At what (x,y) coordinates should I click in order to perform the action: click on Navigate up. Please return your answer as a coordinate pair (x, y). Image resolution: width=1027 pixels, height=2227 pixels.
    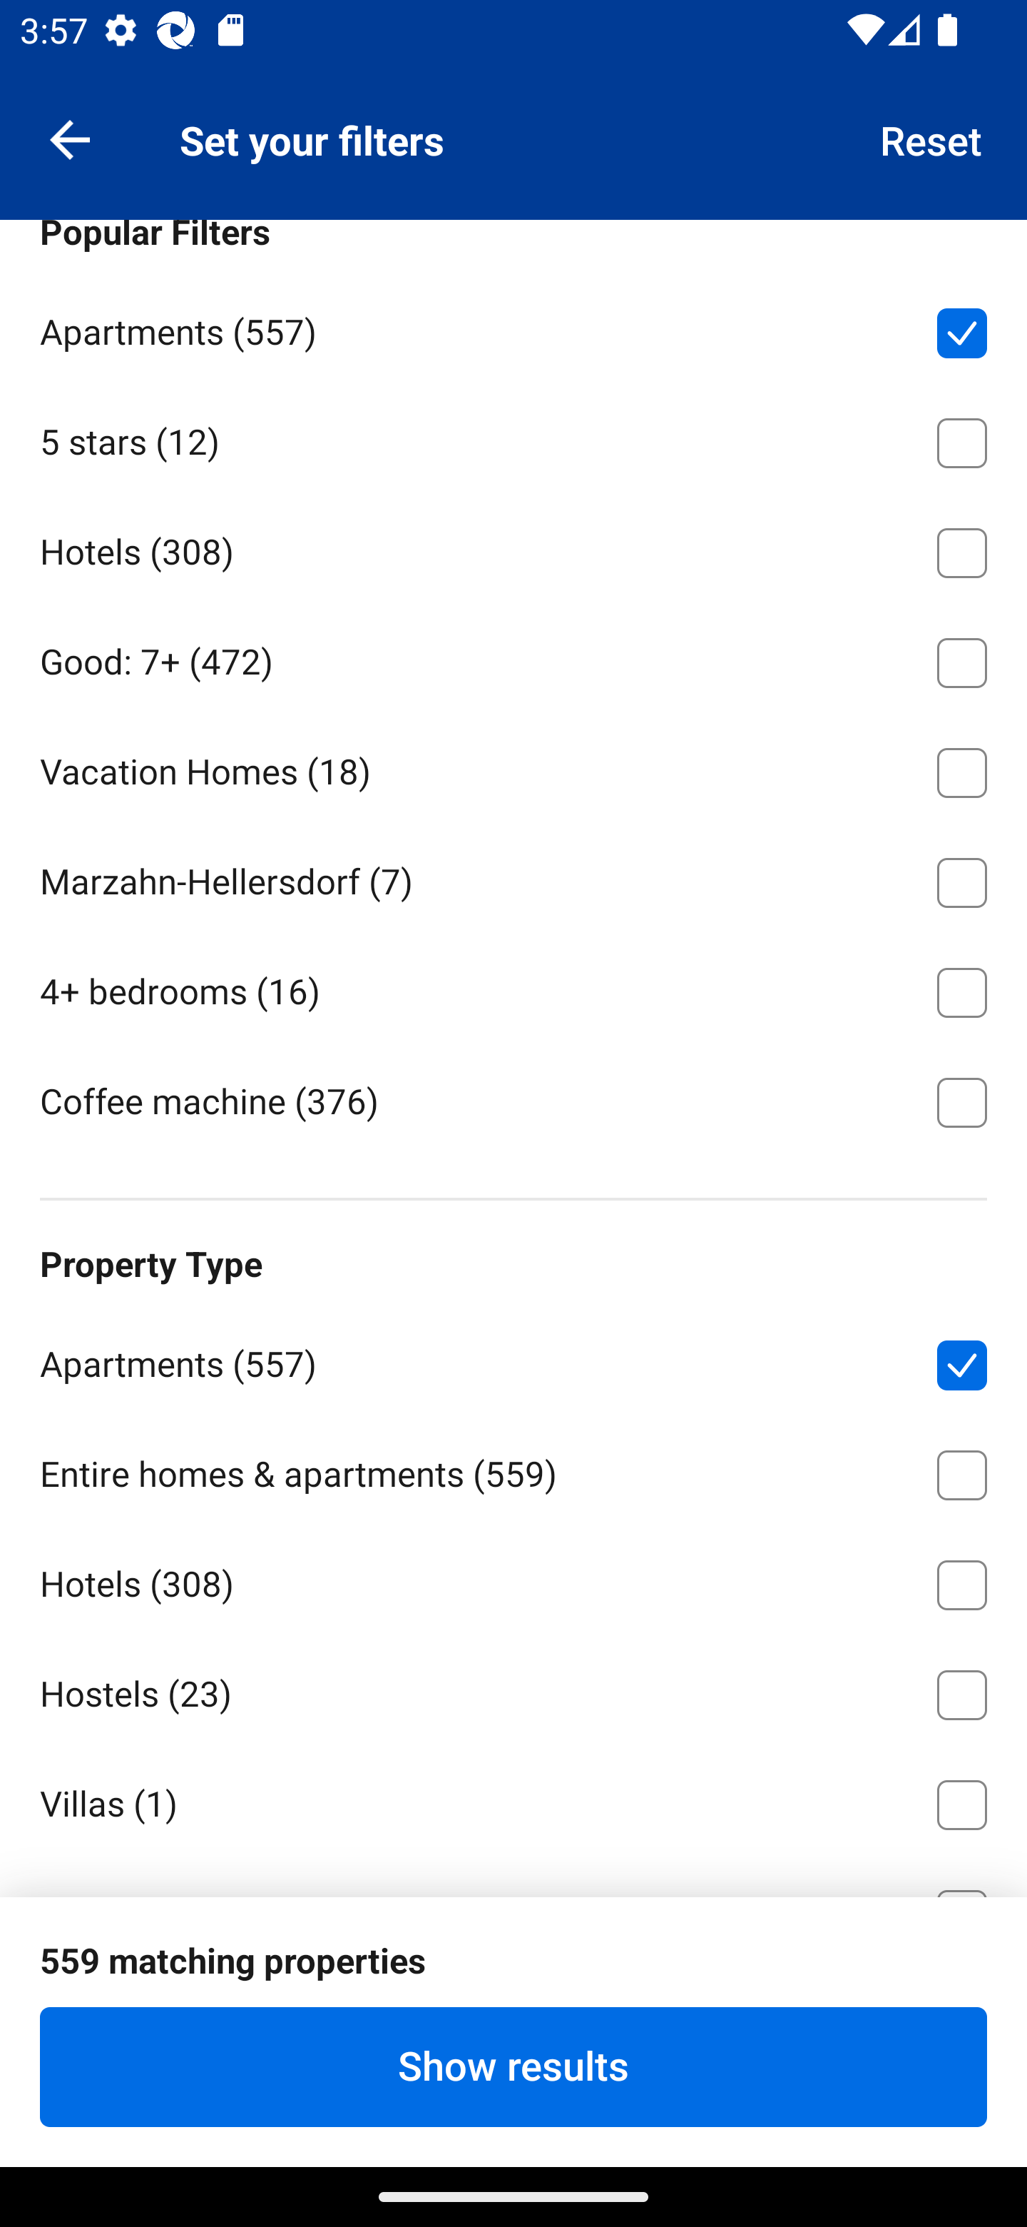
    Looking at the image, I should click on (70, 138).